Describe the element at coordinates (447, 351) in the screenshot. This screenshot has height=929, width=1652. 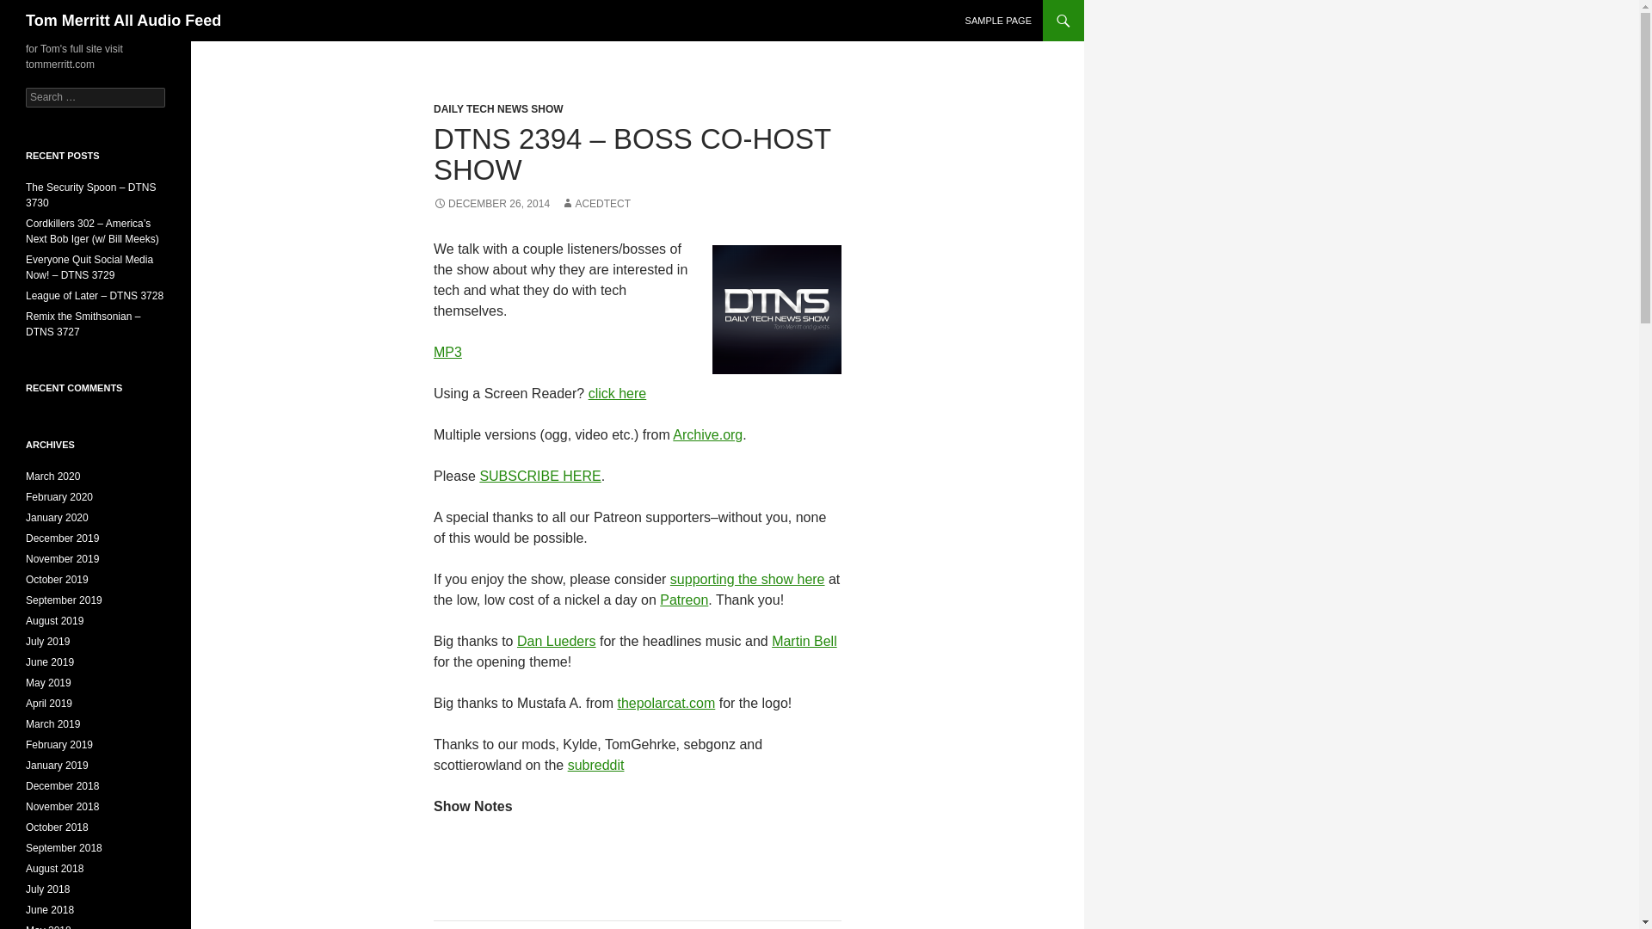
I see `MP3` at that location.